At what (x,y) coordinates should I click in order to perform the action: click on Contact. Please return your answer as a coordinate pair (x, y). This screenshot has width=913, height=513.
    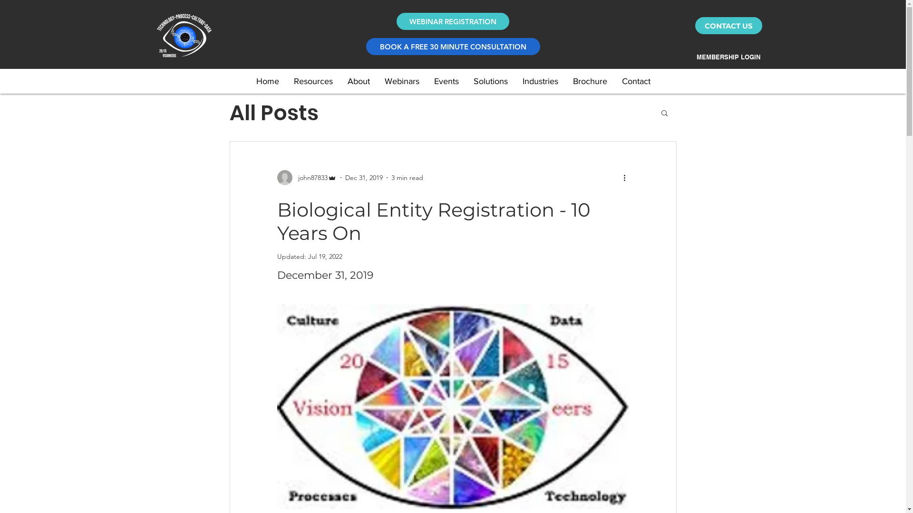
    Looking at the image, I should click on (636, 81).